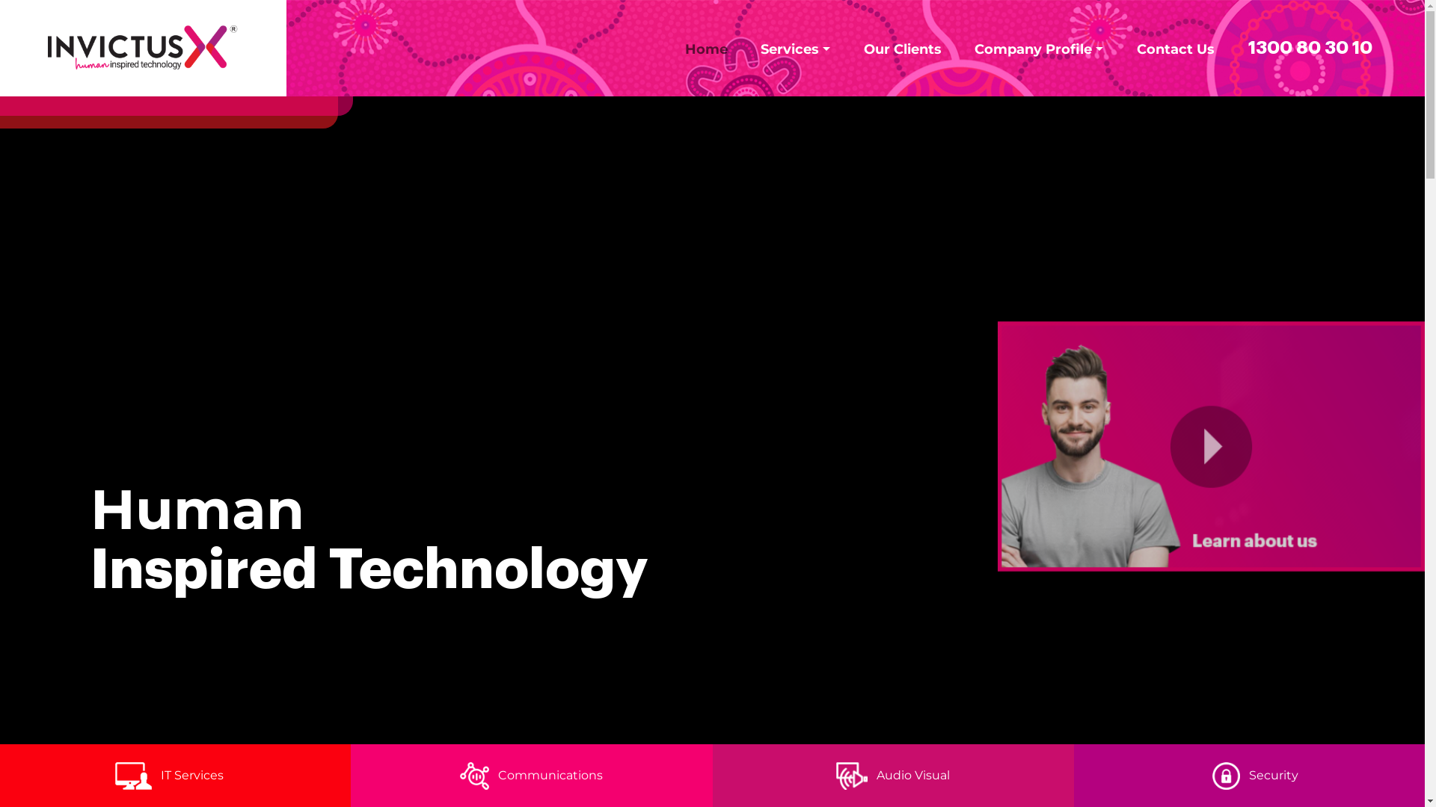  I want to click on 1300 80 30 10, so click(1310, 48).